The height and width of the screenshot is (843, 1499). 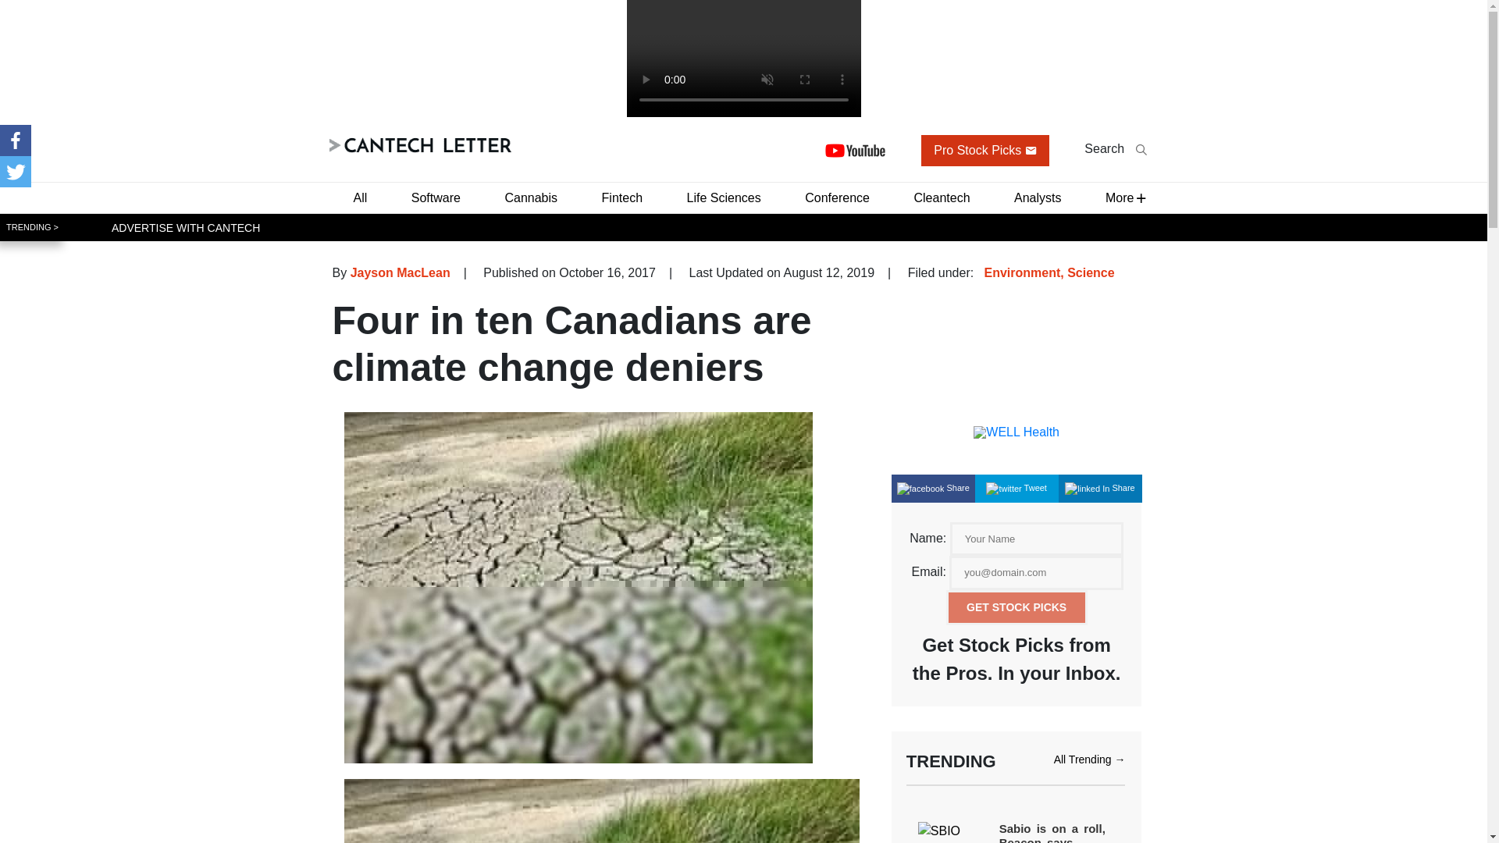 What do you see at coordinates (1090, 272) in the screenshot?
I see `Science` at bounding box center [1090, 272].